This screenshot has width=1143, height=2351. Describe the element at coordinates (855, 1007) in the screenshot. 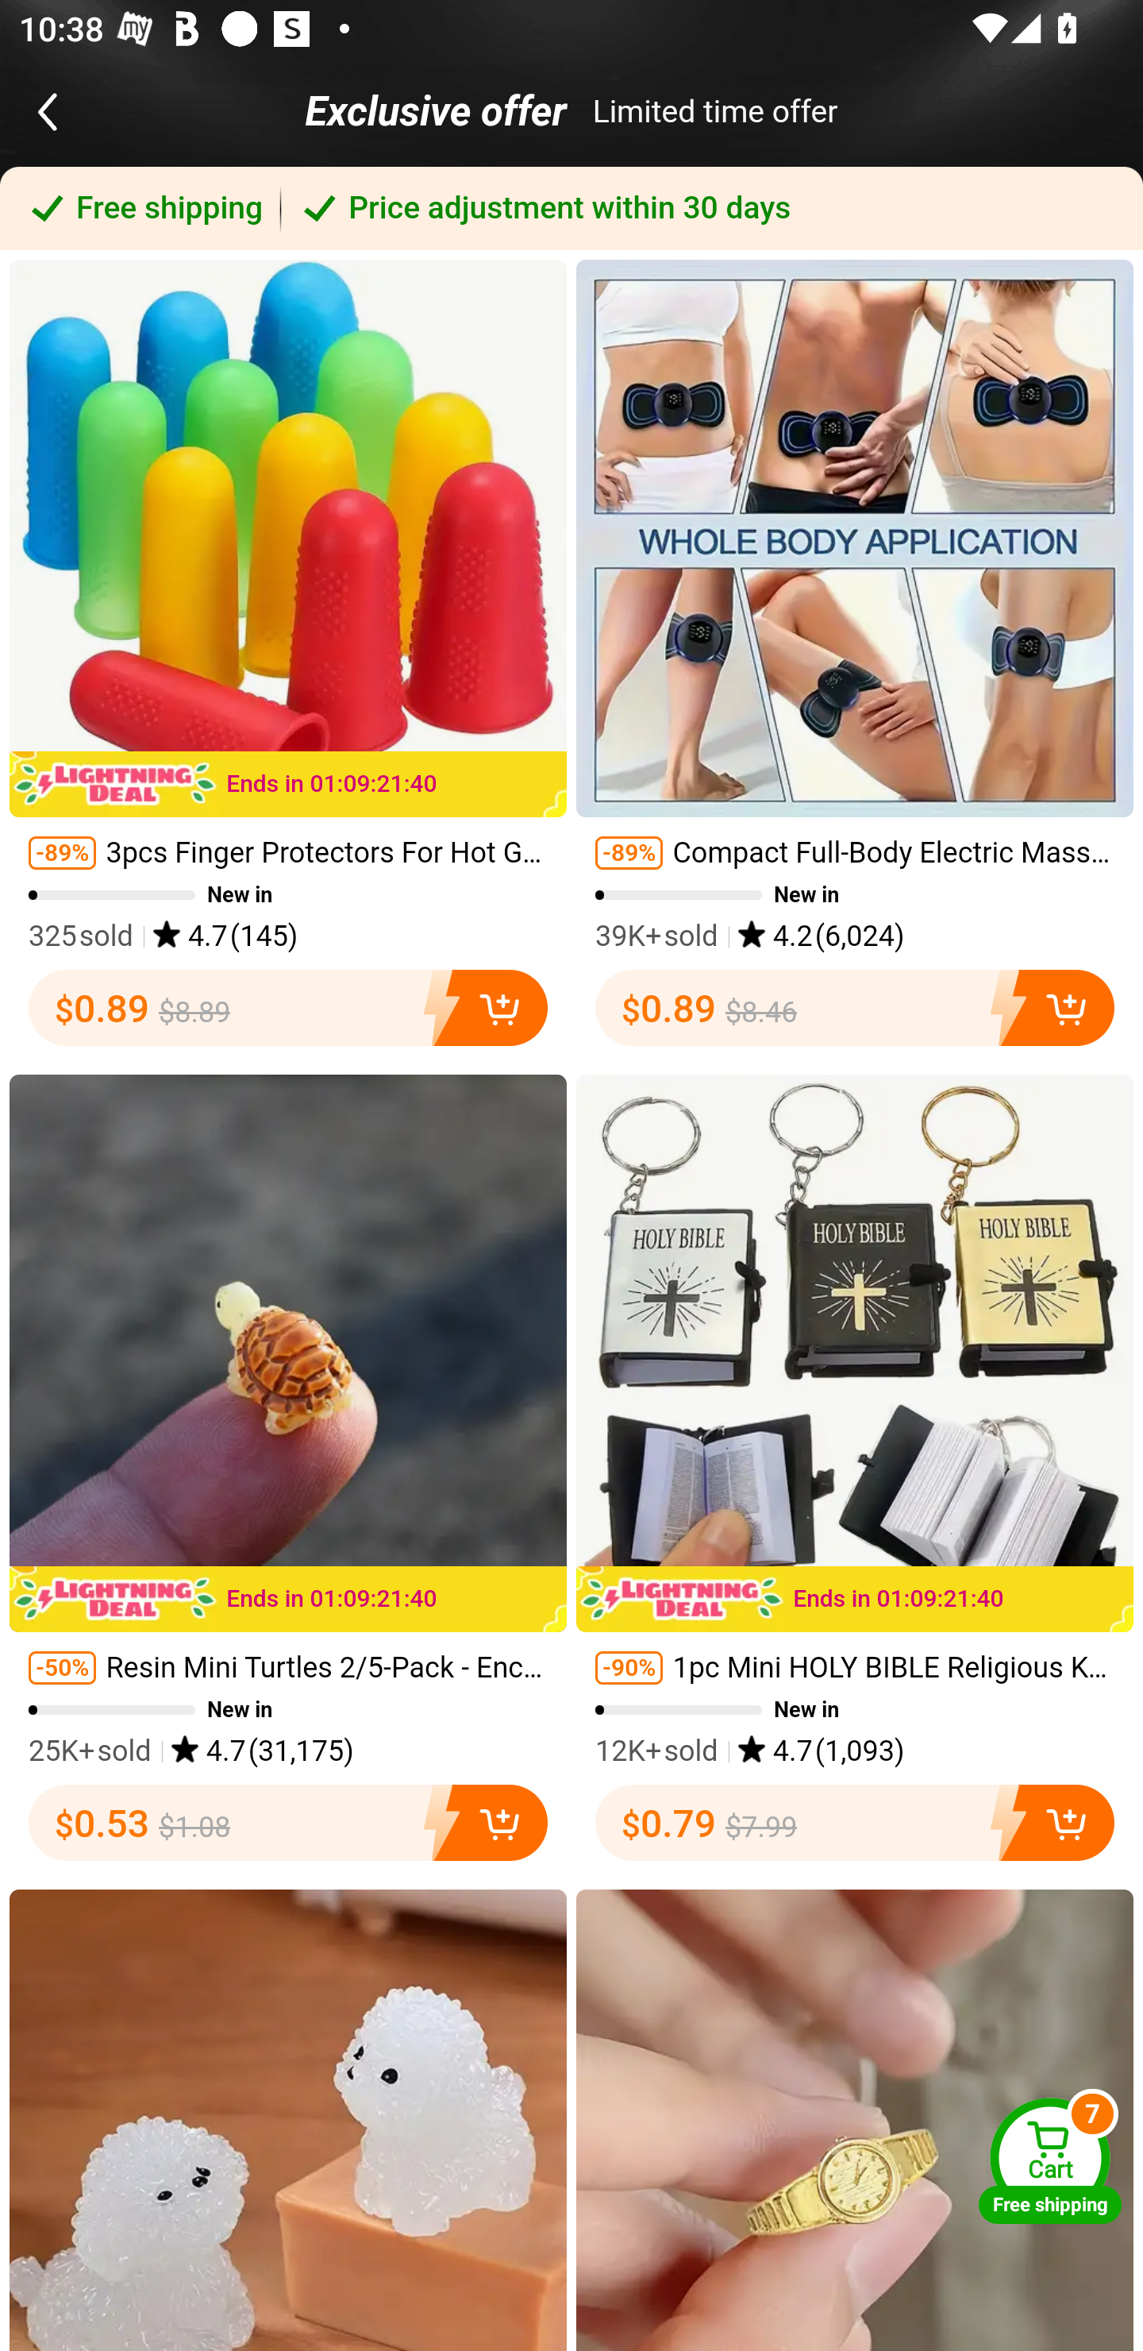

I see `$0.89 $8.46` at that location.